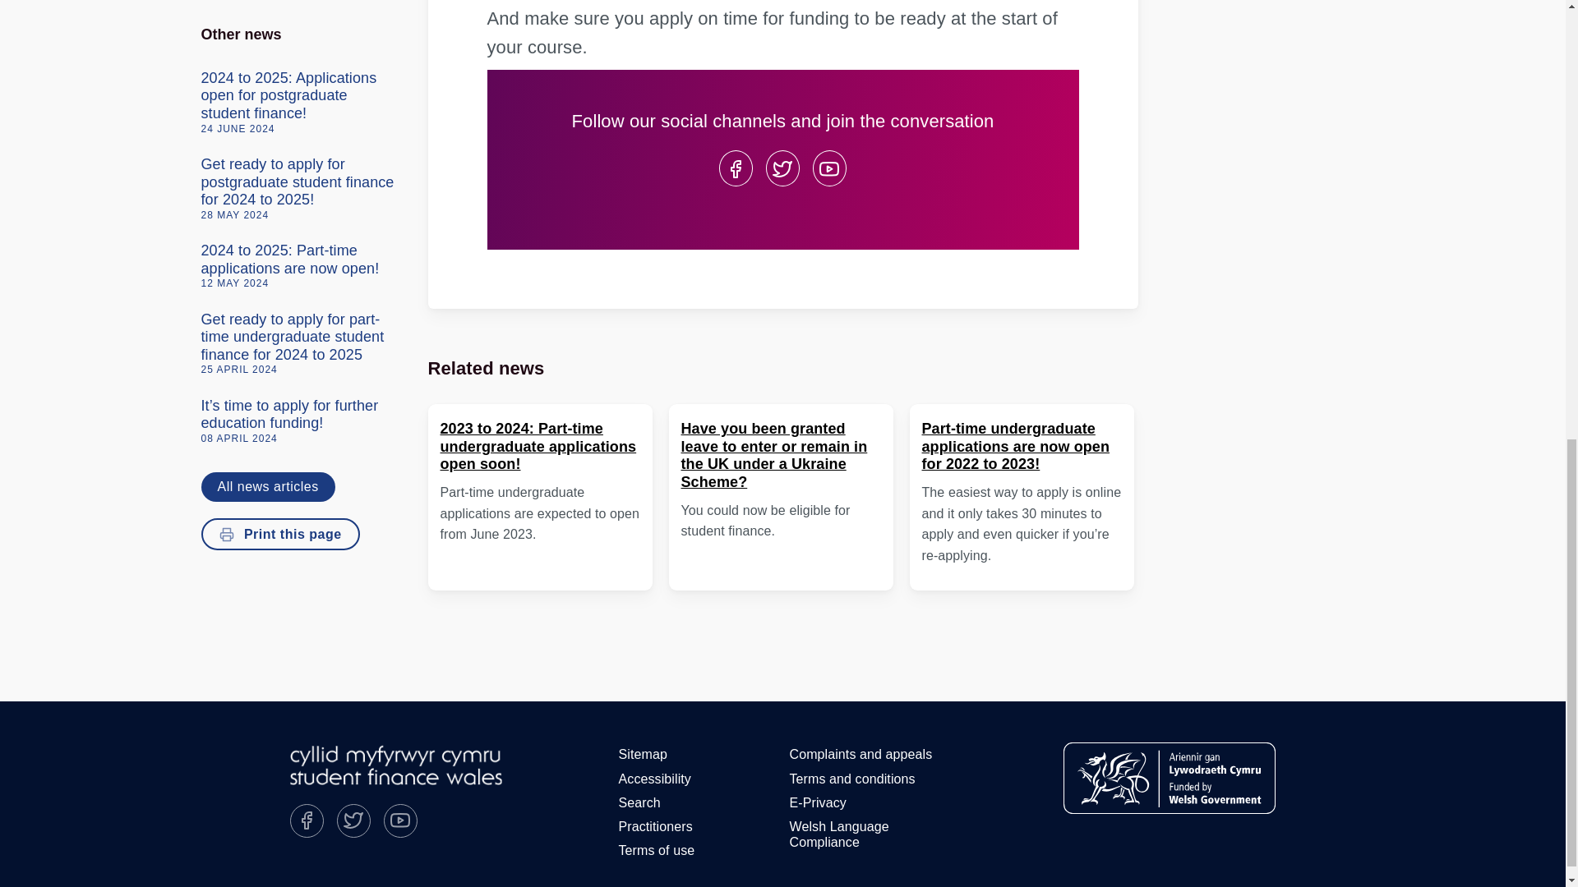 This screenshot has width=1578, height=887. Describe the element at coordinates (782, 168) in the screenshot. I see `Follow us on Twitter` at that location.